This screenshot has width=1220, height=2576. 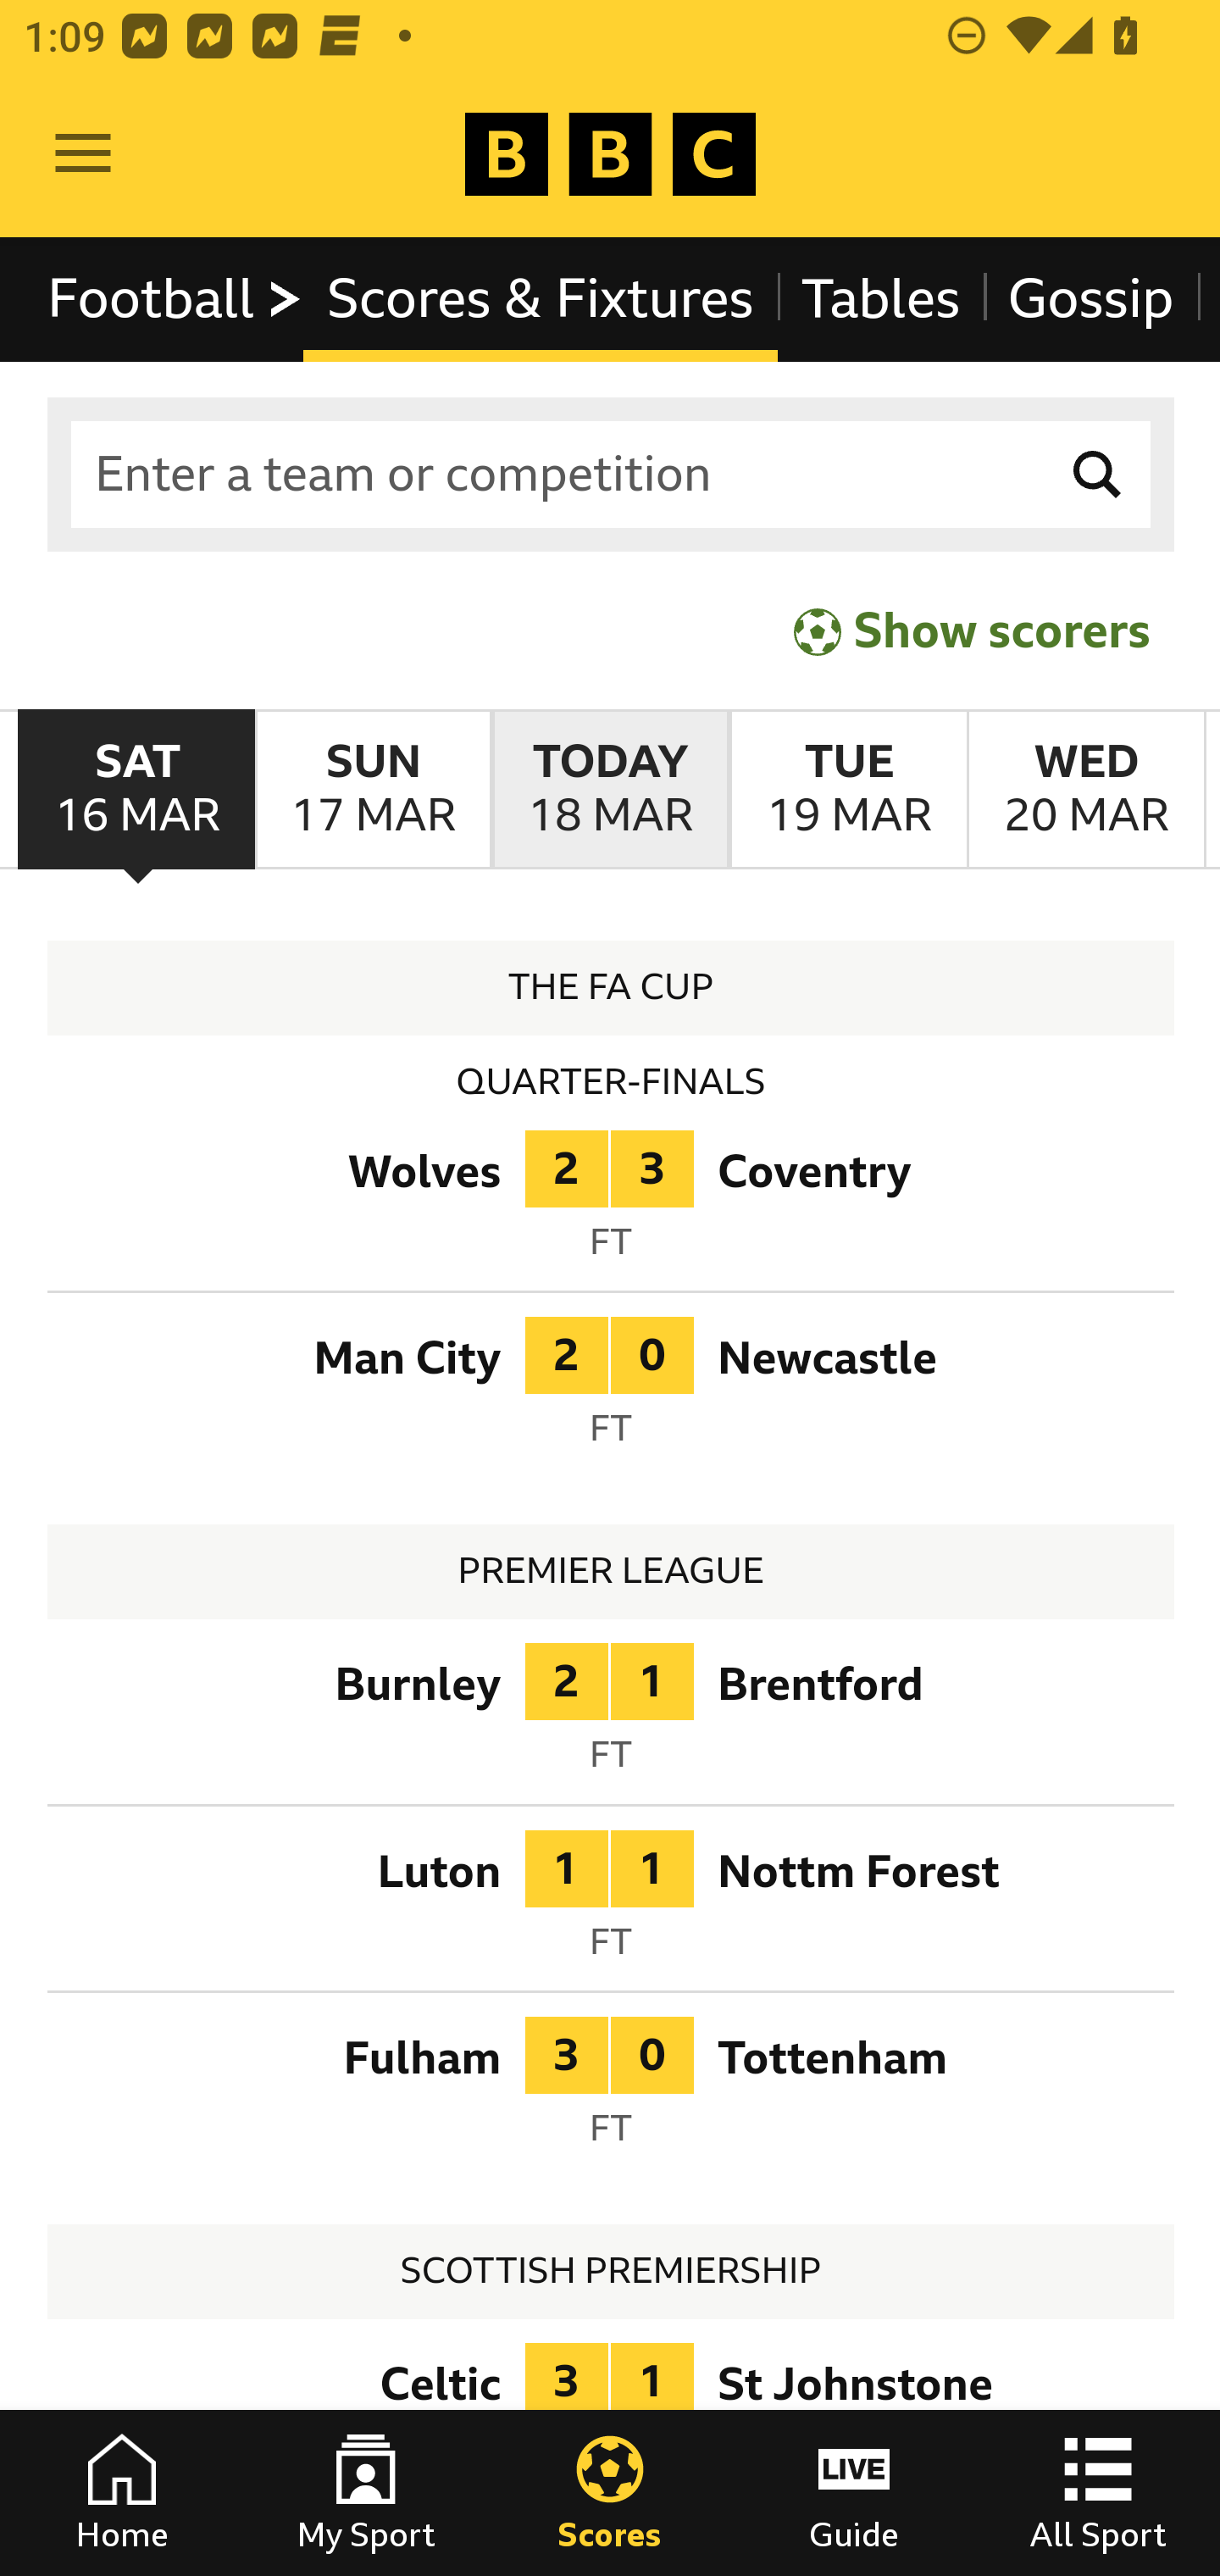 What do you see at coordinates (881, 298) in the screenshot?
I see `Tables` at bounding box center [881, 298].